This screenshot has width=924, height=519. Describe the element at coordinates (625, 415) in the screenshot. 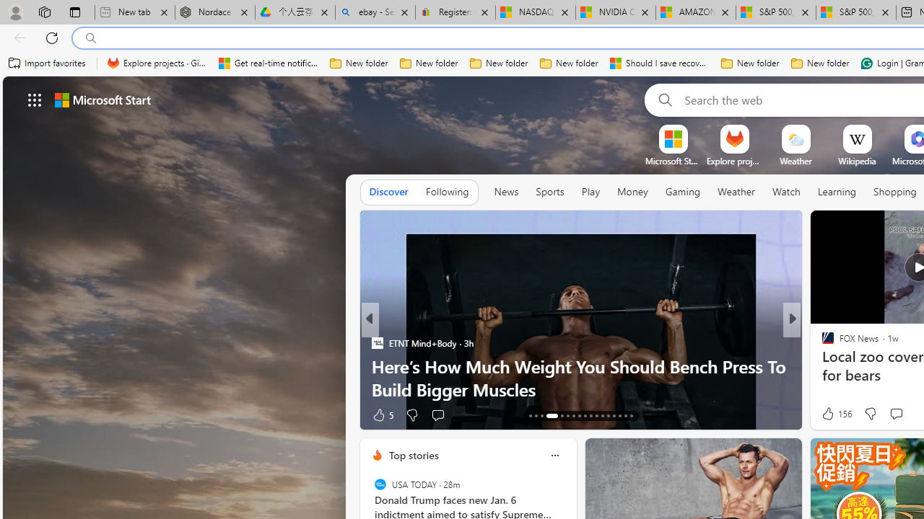

I see `AutomationID: tab-28` at that location.